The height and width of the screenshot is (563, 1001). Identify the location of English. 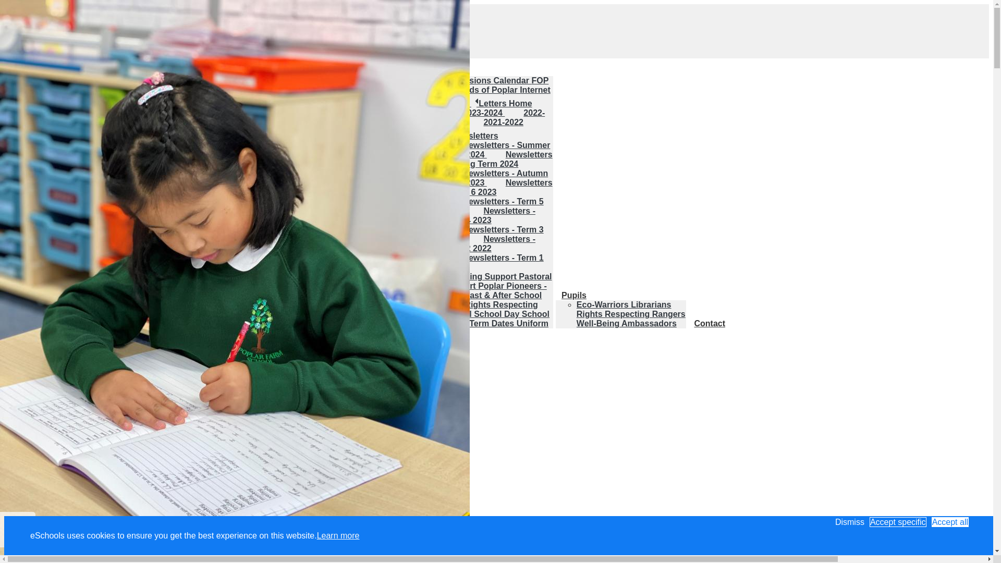
(194, 276).